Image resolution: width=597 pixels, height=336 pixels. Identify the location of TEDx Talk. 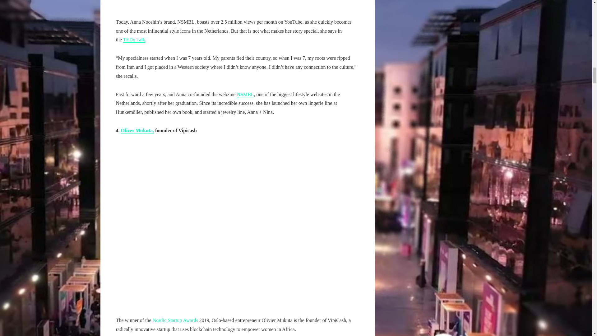
(134, 40).